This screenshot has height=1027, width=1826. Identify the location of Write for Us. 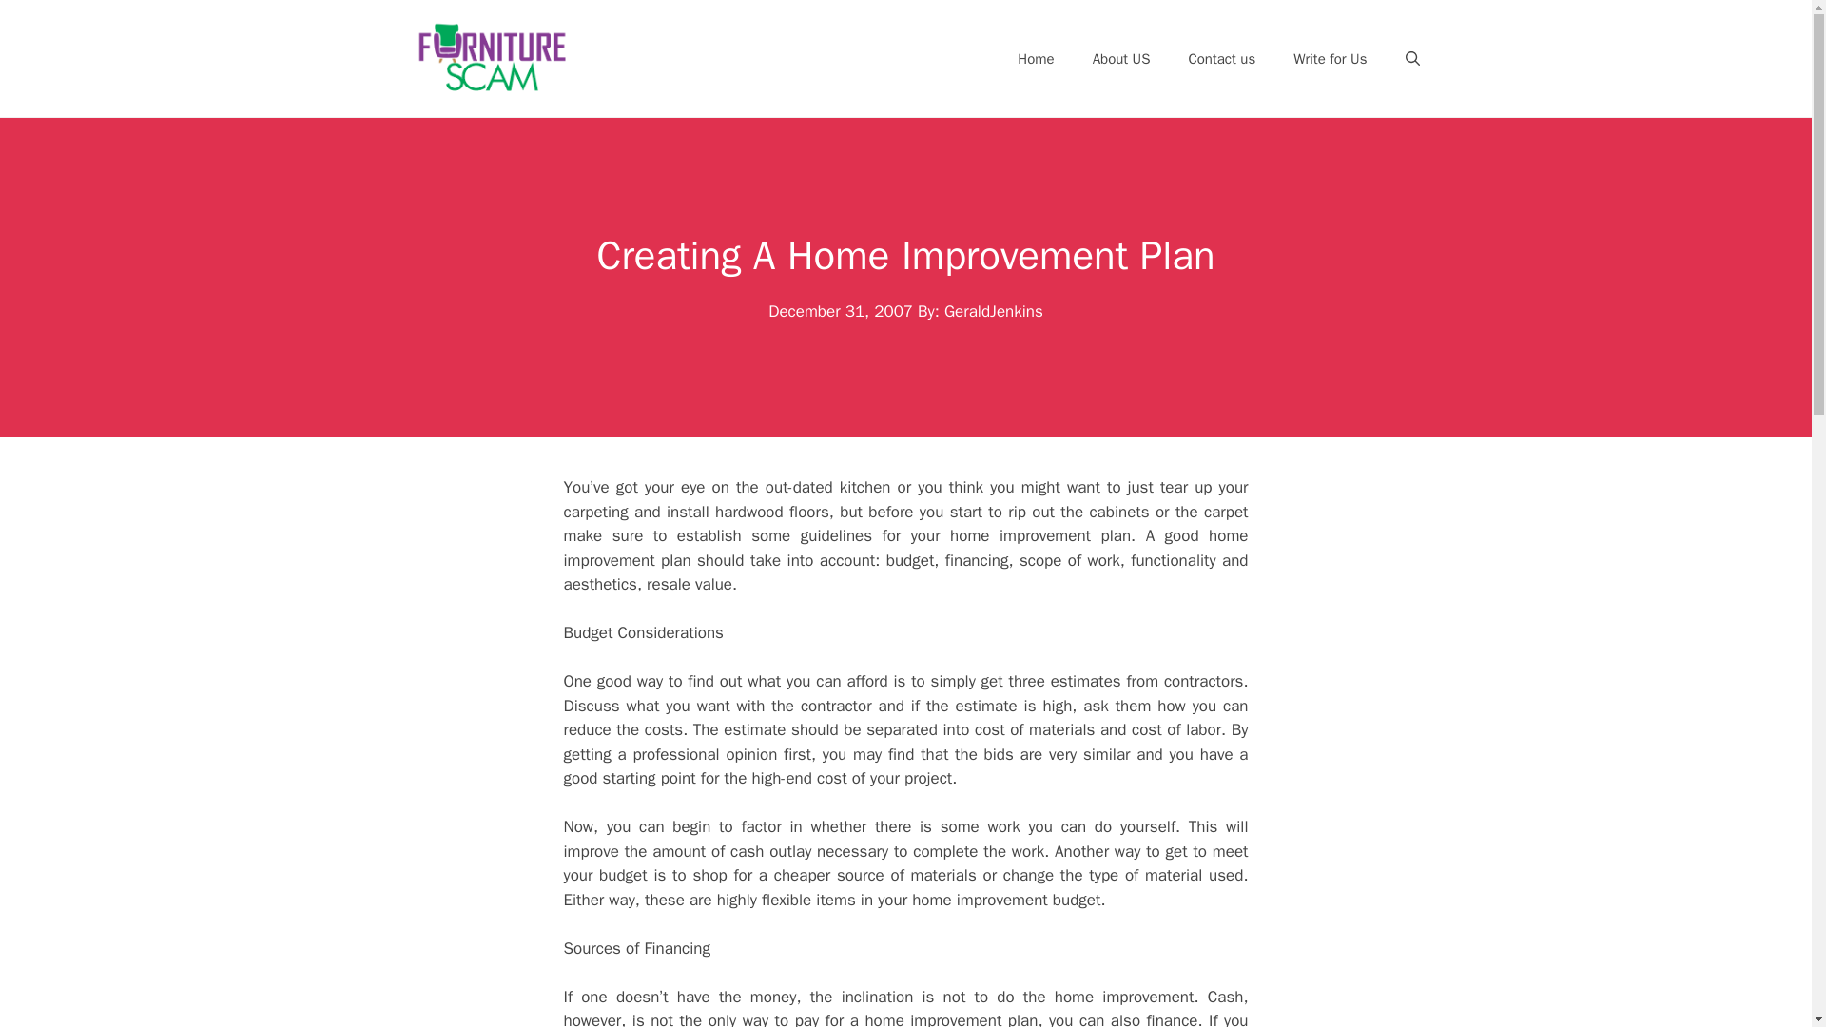
(1330, 59).